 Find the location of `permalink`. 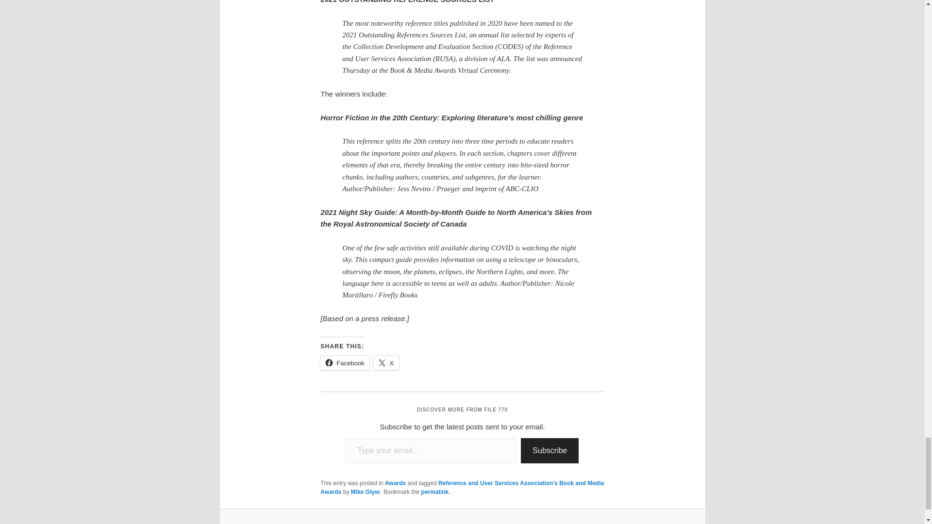

permalink is located at coordinates (435, 491).